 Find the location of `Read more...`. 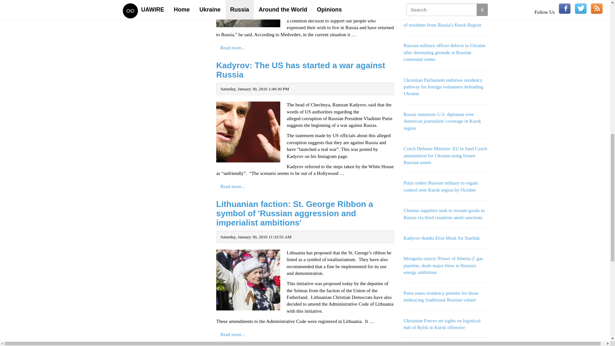

Read more... is located at coordinates (233, 47).